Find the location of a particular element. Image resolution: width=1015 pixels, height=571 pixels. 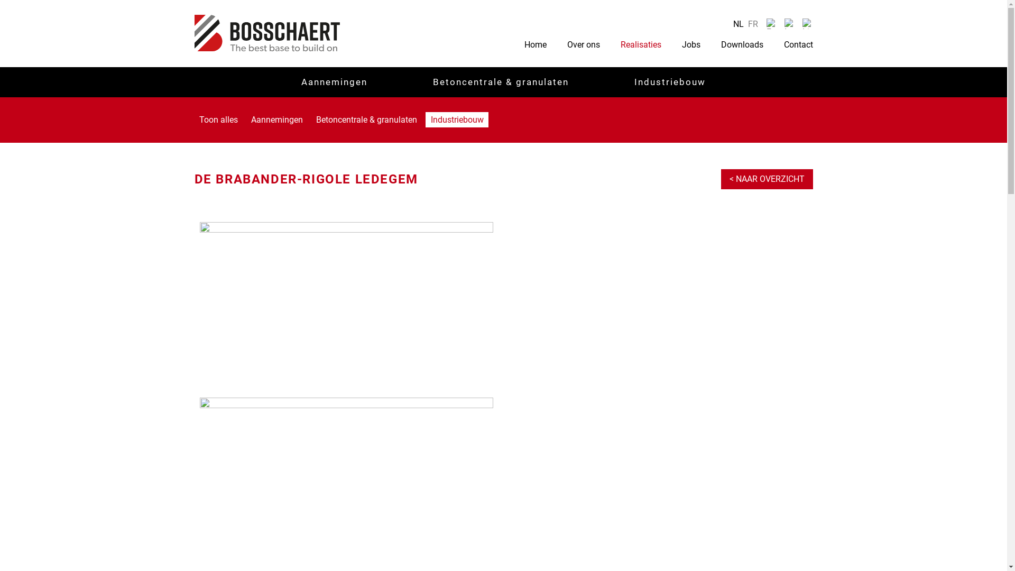

Toon alles is located at coordinates (219, 119).